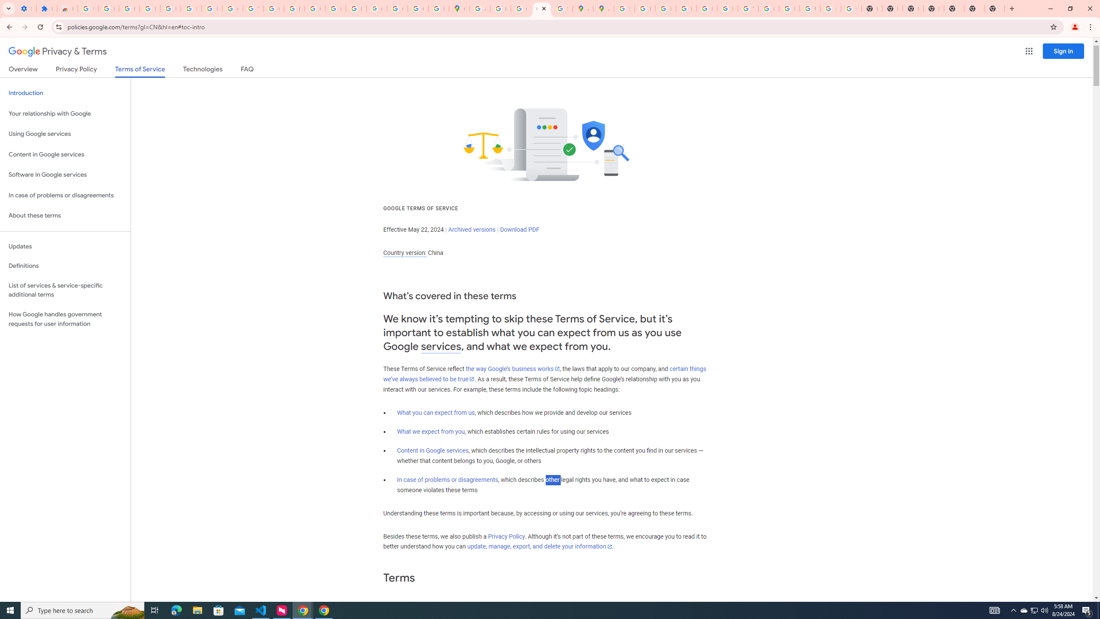 The width and height of the screenshot is (1100, 619). I want to click on Introduction, so click(65, 93).